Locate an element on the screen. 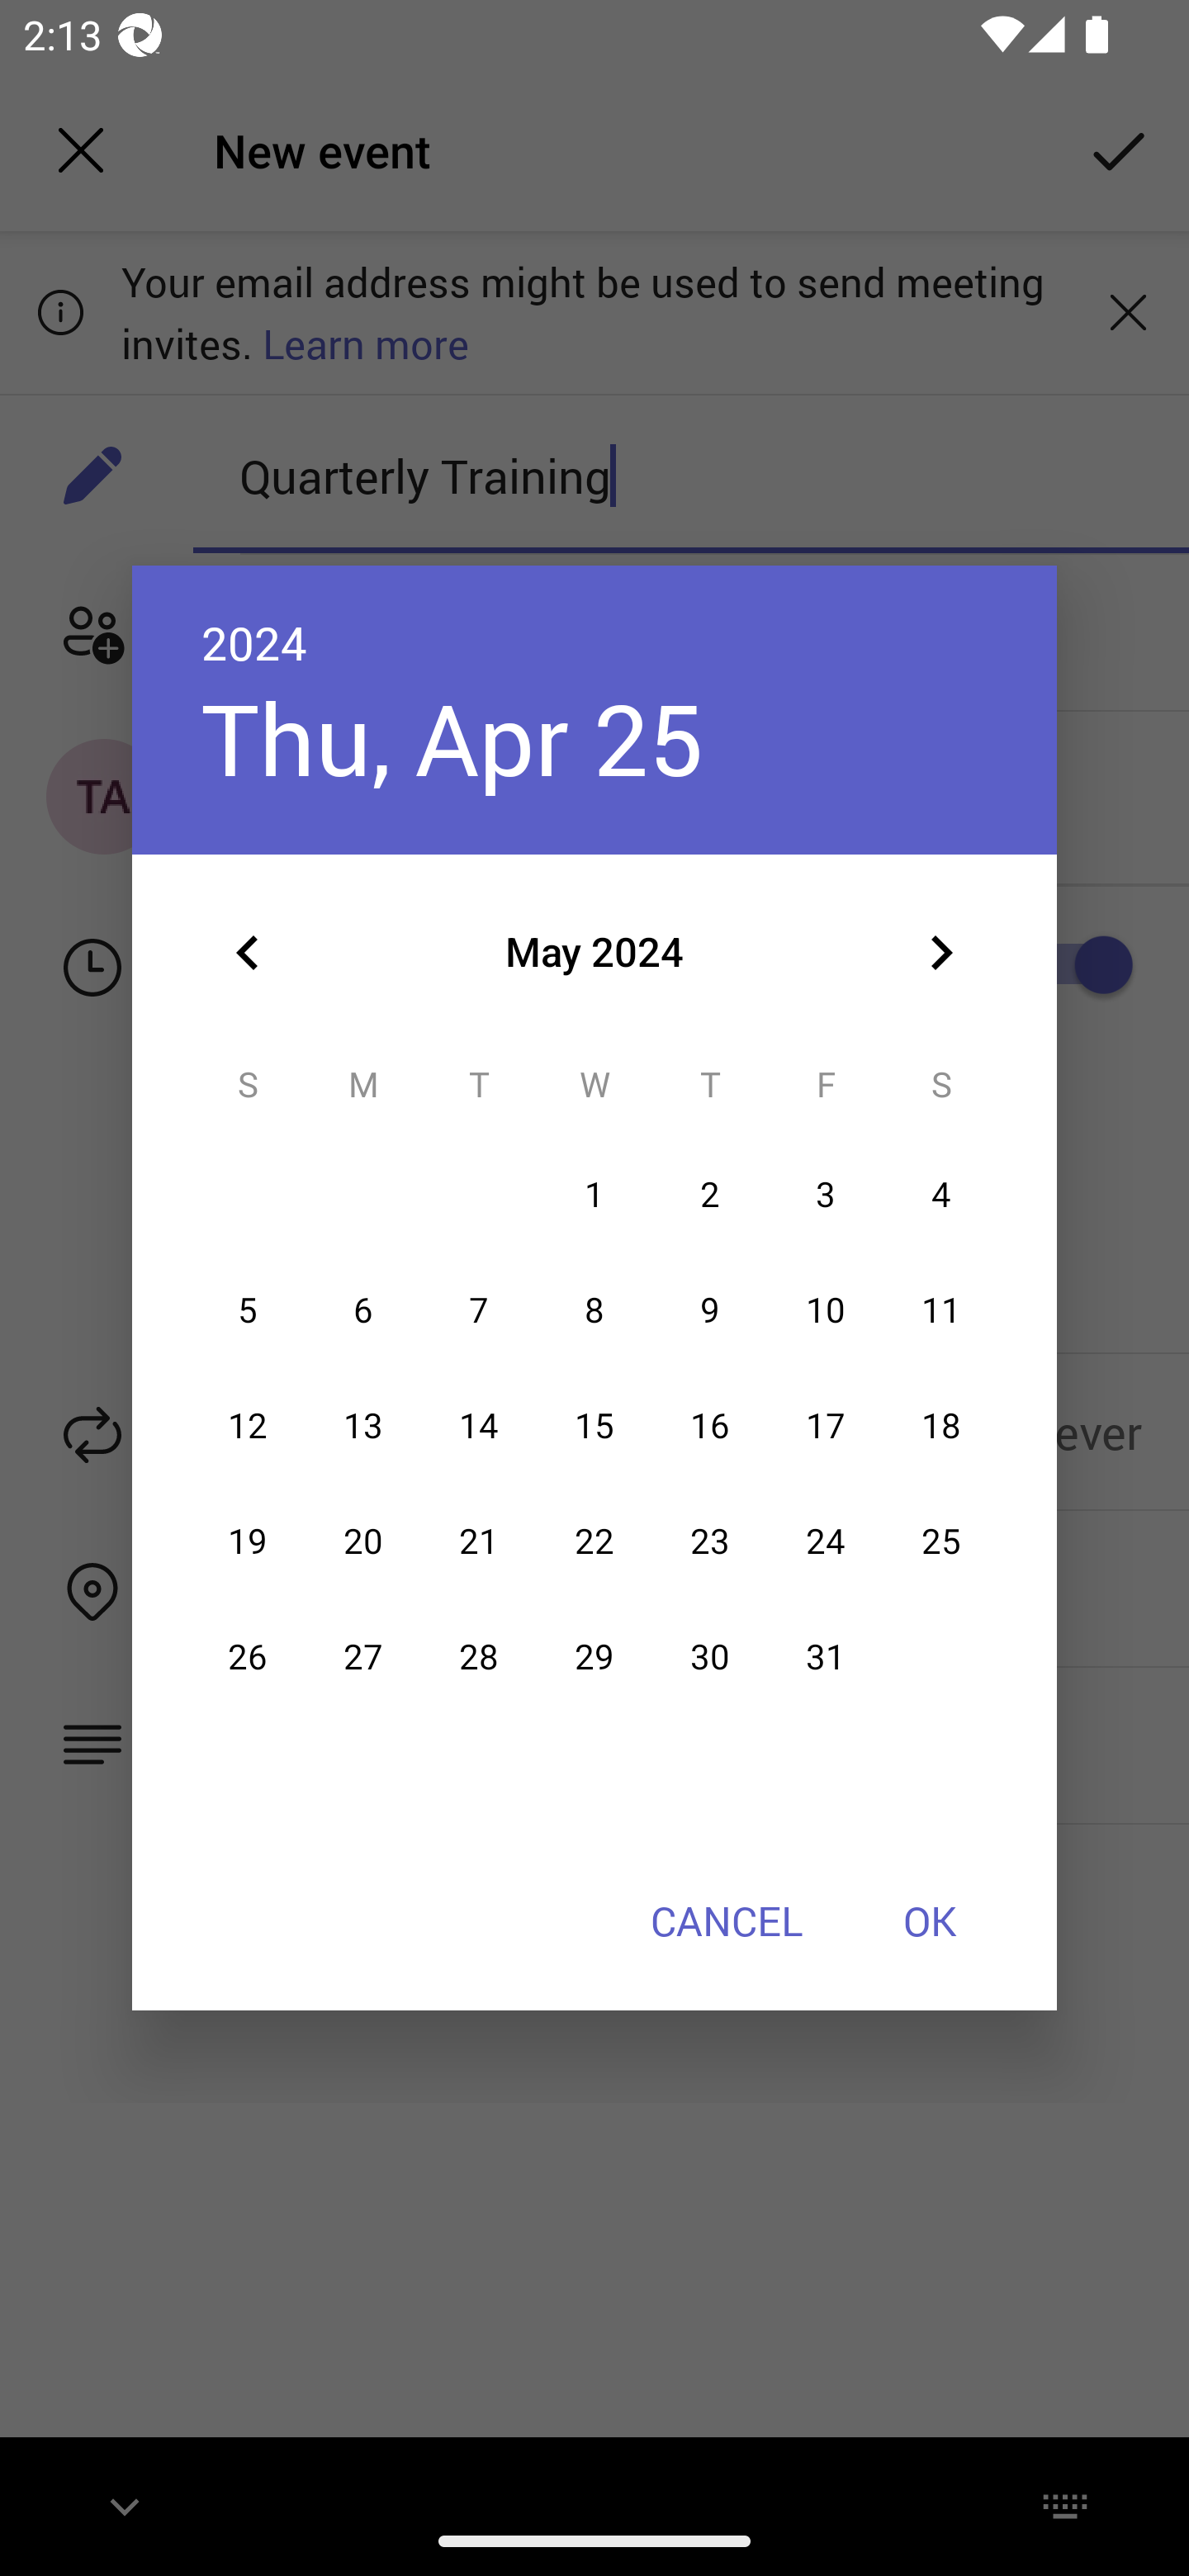 This screenshot has width=1189, height=2576. 28 28 May 2024 is located at coordinates (478, 1657).